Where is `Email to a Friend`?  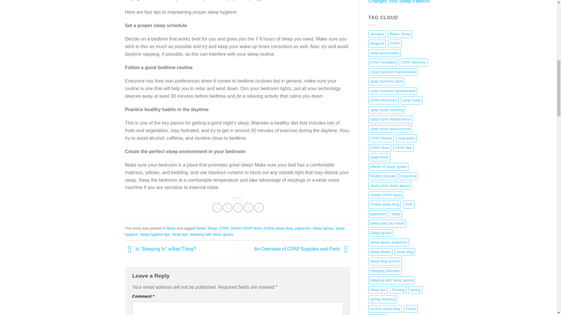
Email to a Friend is located at coordinates (238, 208).